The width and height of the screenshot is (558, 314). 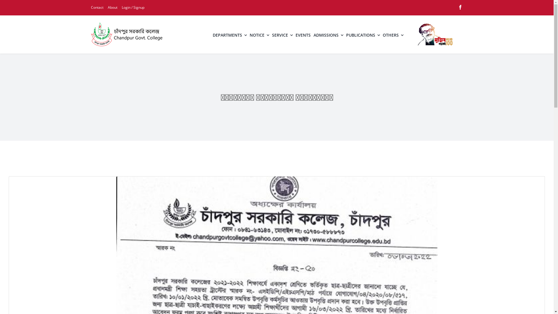 What do you see at coordinates (328, 35) in the screenshot?
I see `ADMISSIONS` at bounding box center [328, 35].